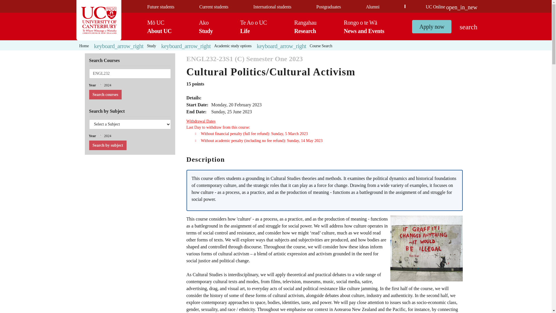 Image resolution: width=556 pixels, height=313 pixels. What do you see at coordinates (130, 74) in the screenshot?
I see `ENGL232` at bounding box center [130, 74].